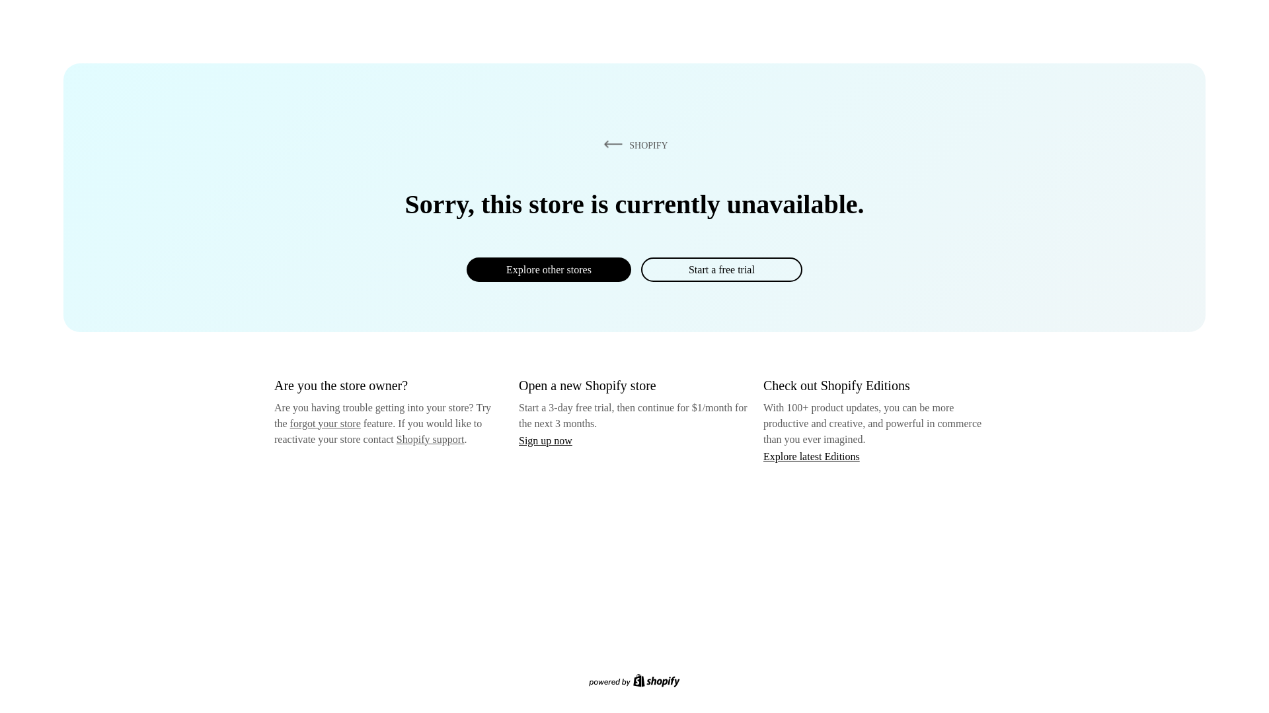 This screenshot has height=713, width=1269. I want to click on forgot your store, so click(325, 423).